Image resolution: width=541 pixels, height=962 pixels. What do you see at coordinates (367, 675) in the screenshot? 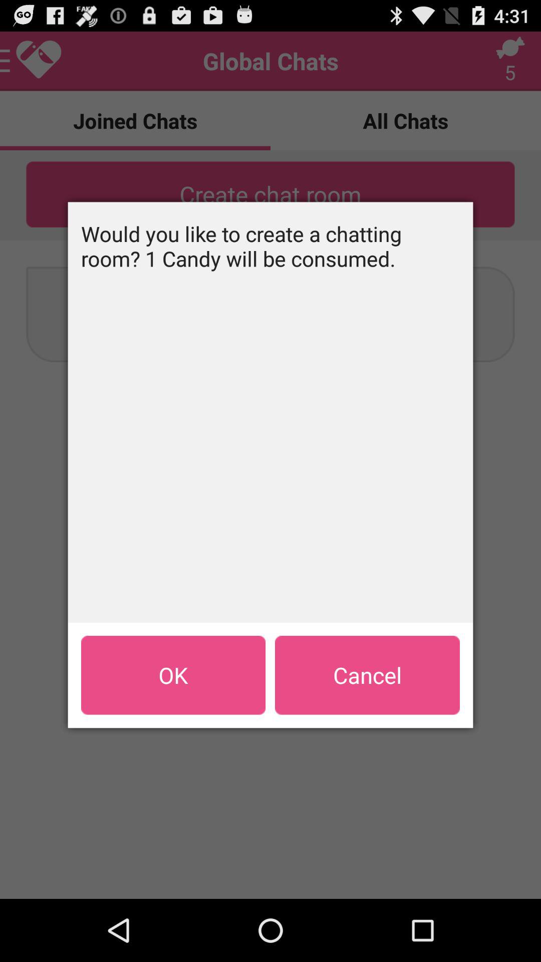
I see `tap app below would you like icon` at bounding box center [367, 675].